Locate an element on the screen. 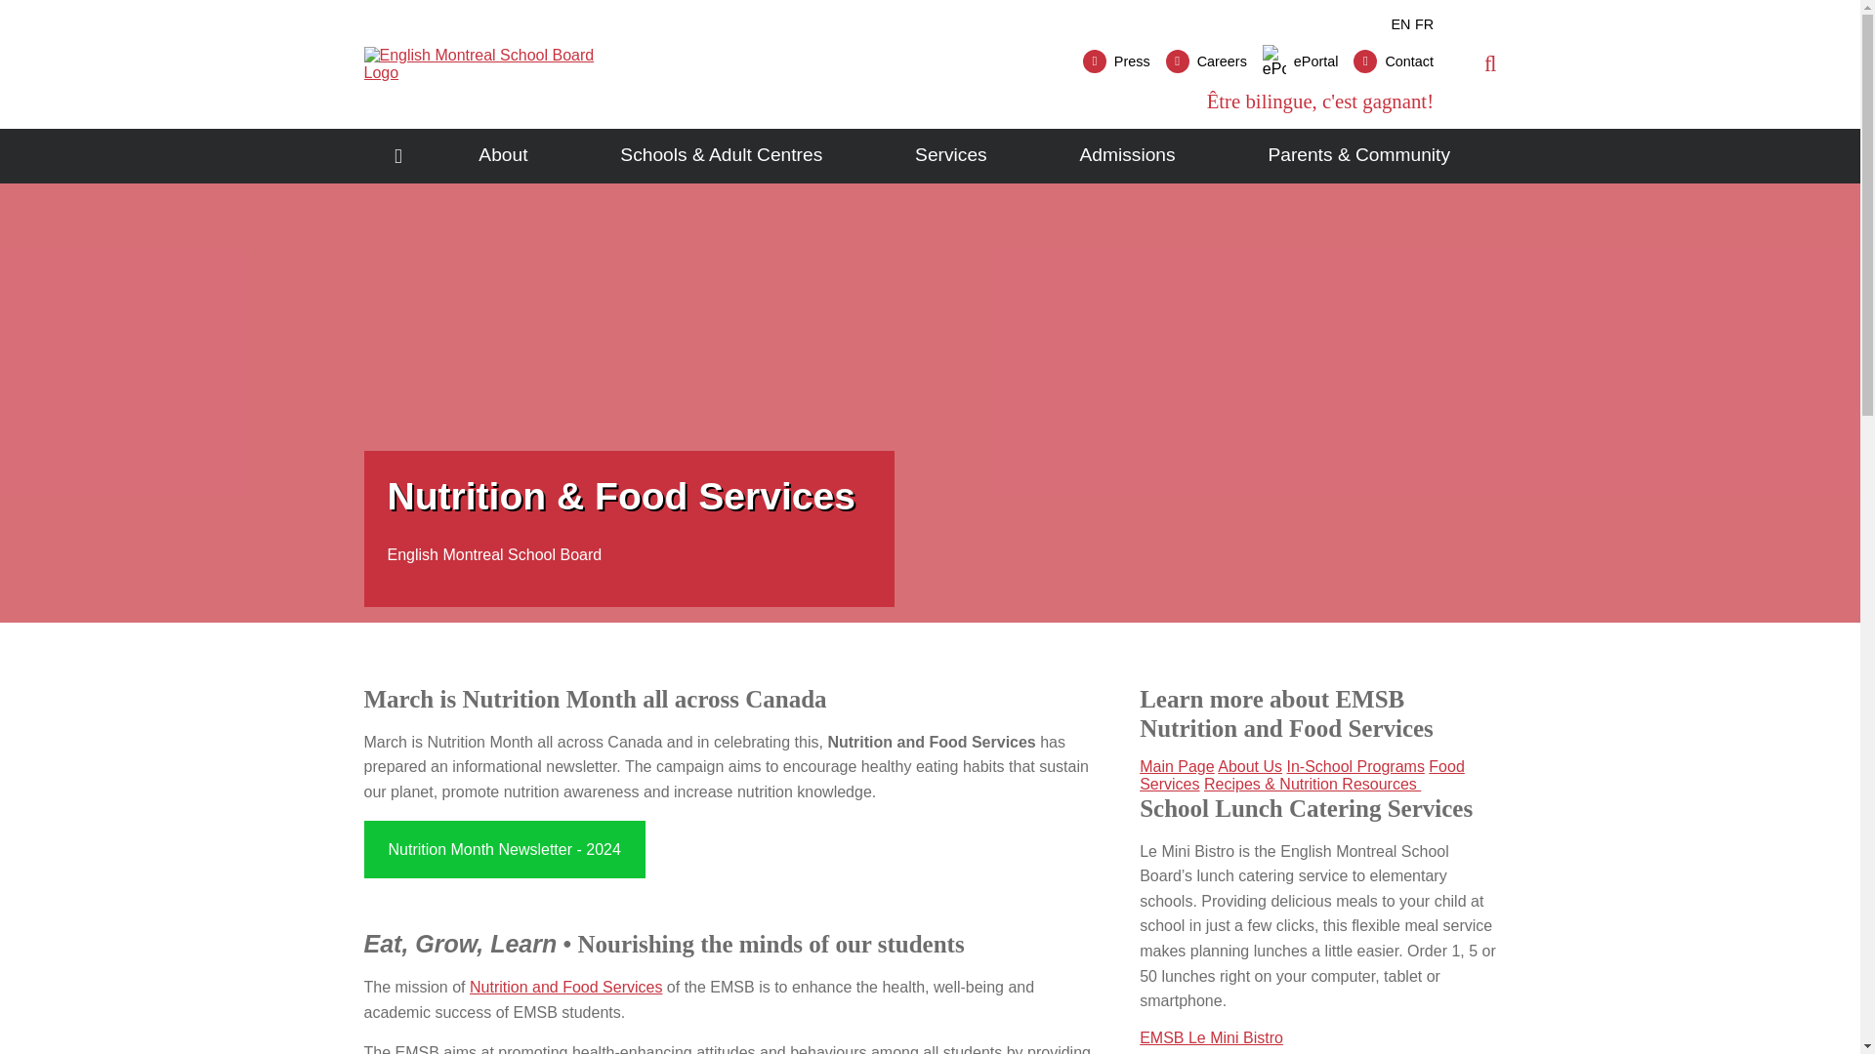 Image resolution: width=1875 pixels, height=1054 pixels. About is located at coordinates (503, 155).